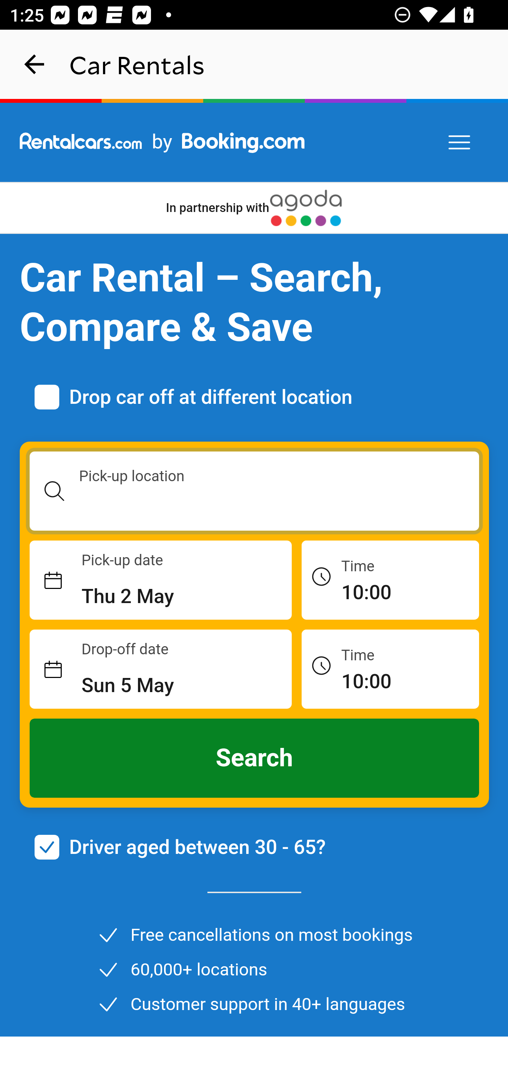 Image resolution: width=508 pixels, height=1074 pixels. What do you see at coordinates (460, 143) in the screenshot?
I see `Menu` at bounding box center [460, 143].